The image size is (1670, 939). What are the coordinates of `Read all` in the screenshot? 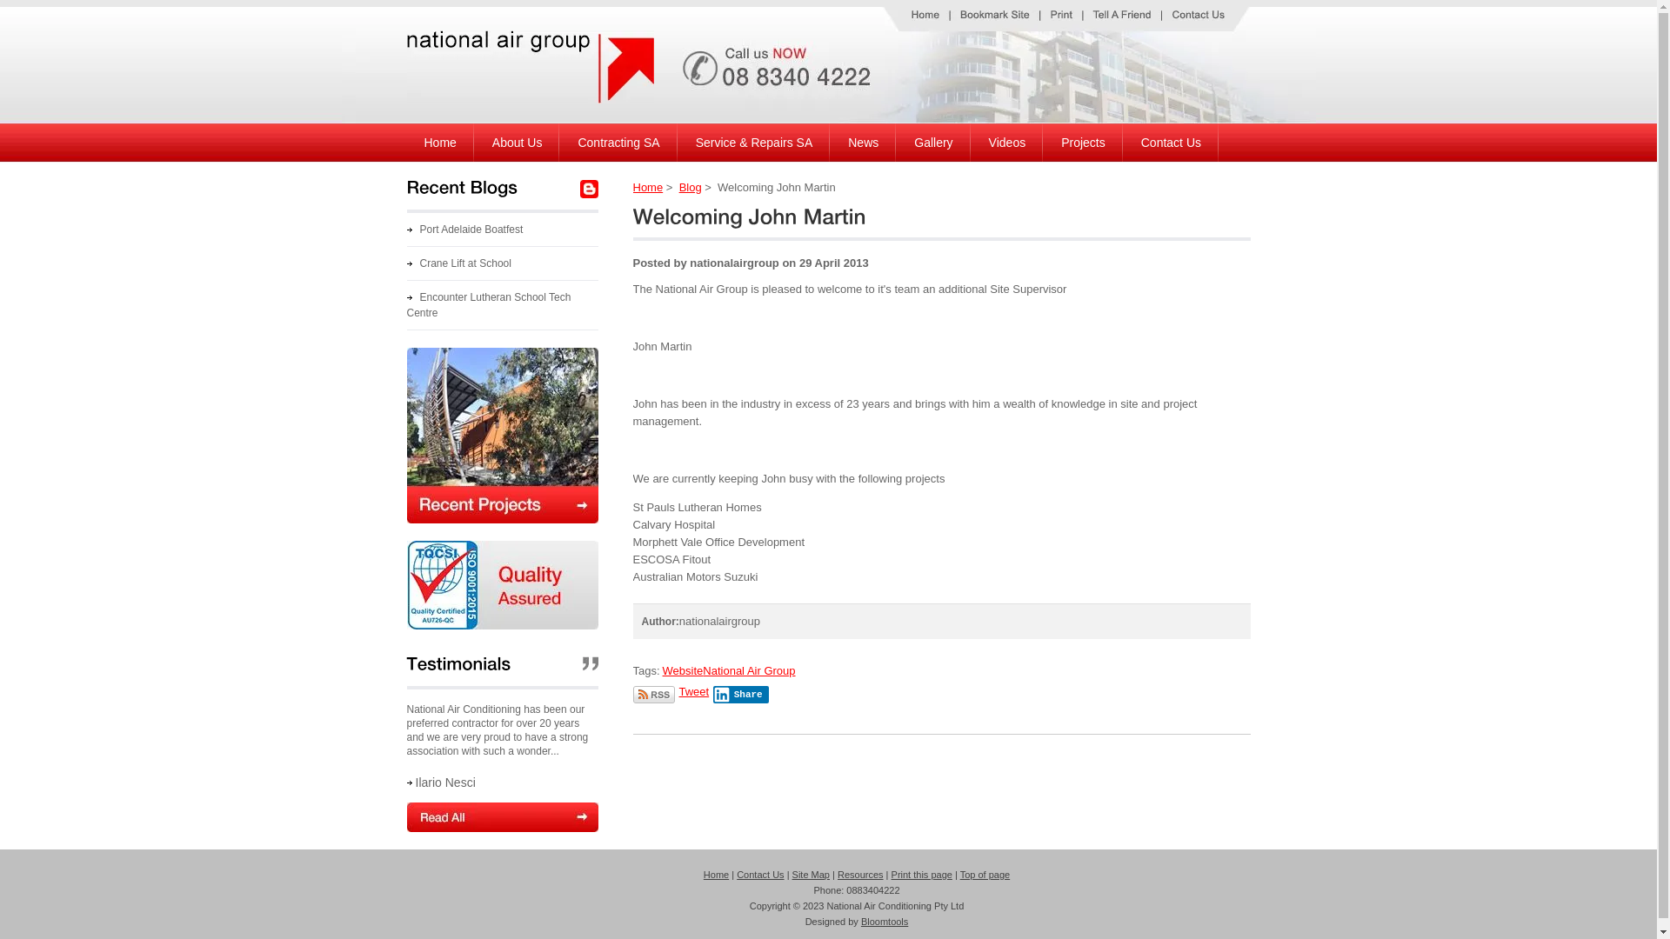 It's located at (503, 817).